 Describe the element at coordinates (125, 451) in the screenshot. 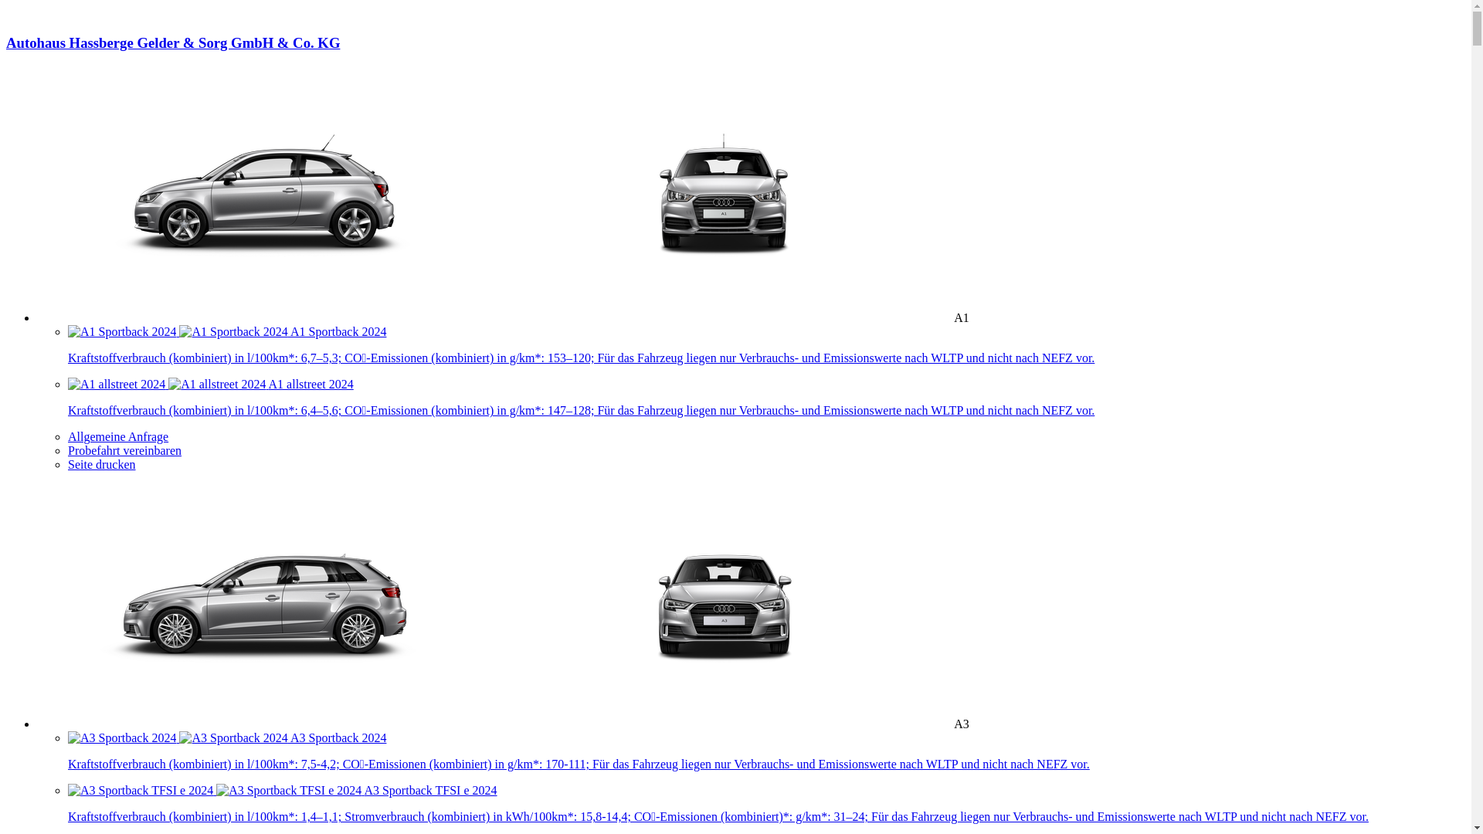

I see `Probefahrt vereinbaren` at that location.